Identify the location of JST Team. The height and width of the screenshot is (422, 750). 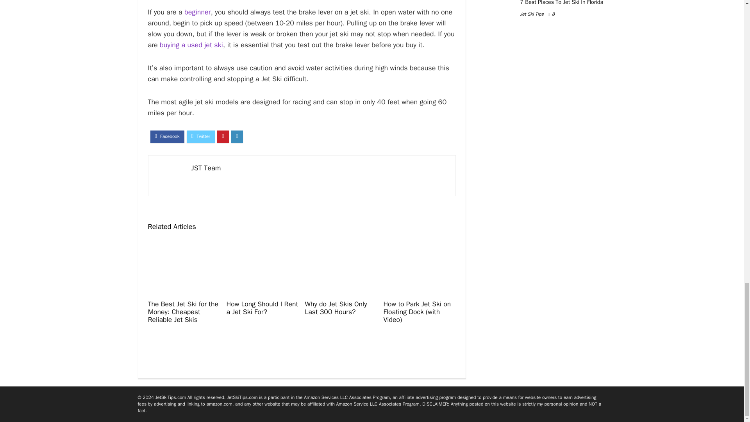
(206, 168).